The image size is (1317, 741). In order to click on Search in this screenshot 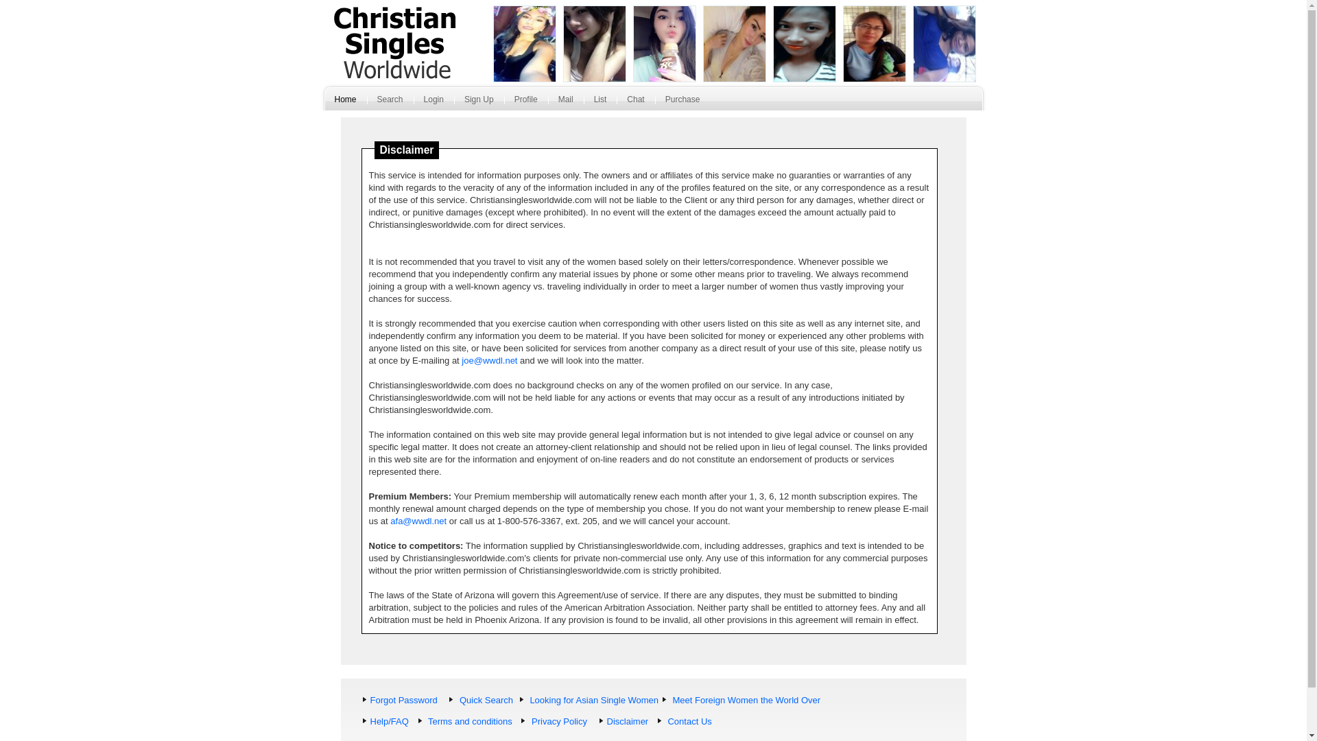, I will do `click(390, 102)`.